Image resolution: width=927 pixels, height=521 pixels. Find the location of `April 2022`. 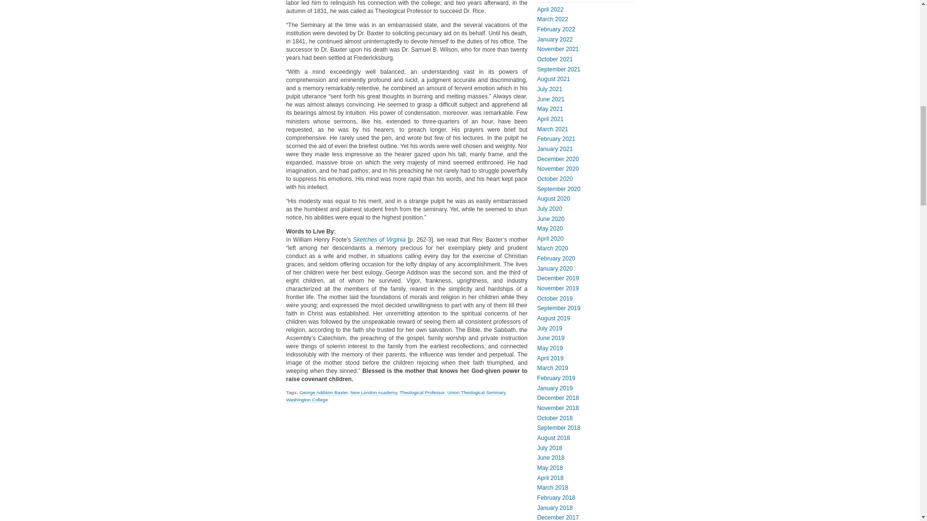

April 2022 is located at coordinates (550, 10).